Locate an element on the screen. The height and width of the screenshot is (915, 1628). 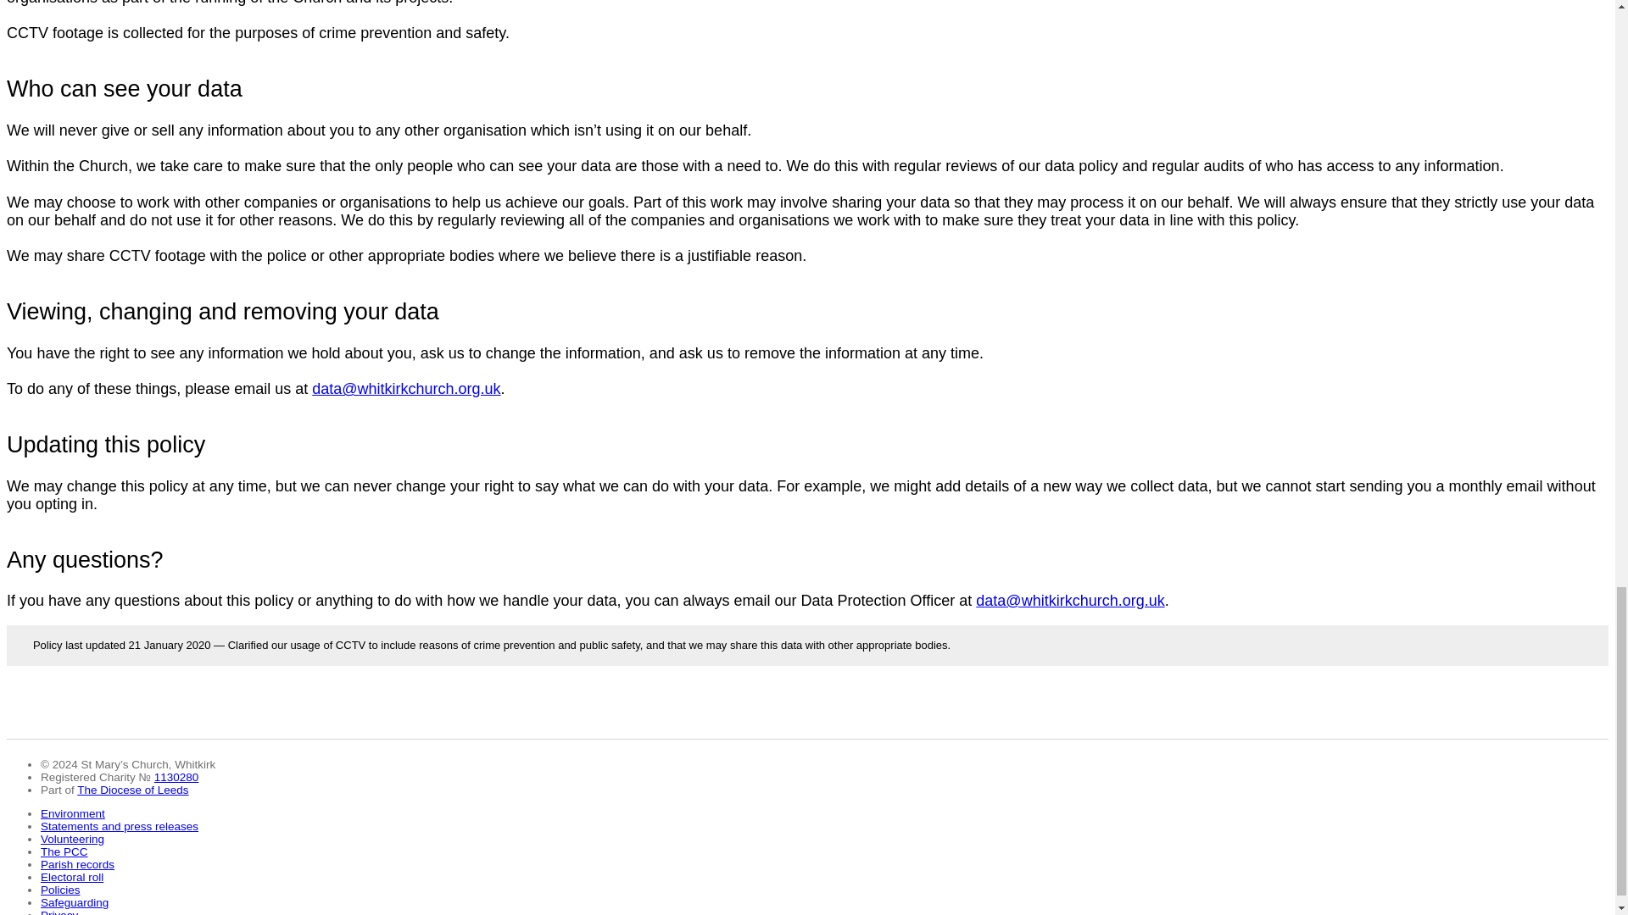
Statements and press releases is located at coordinates (120, 825).